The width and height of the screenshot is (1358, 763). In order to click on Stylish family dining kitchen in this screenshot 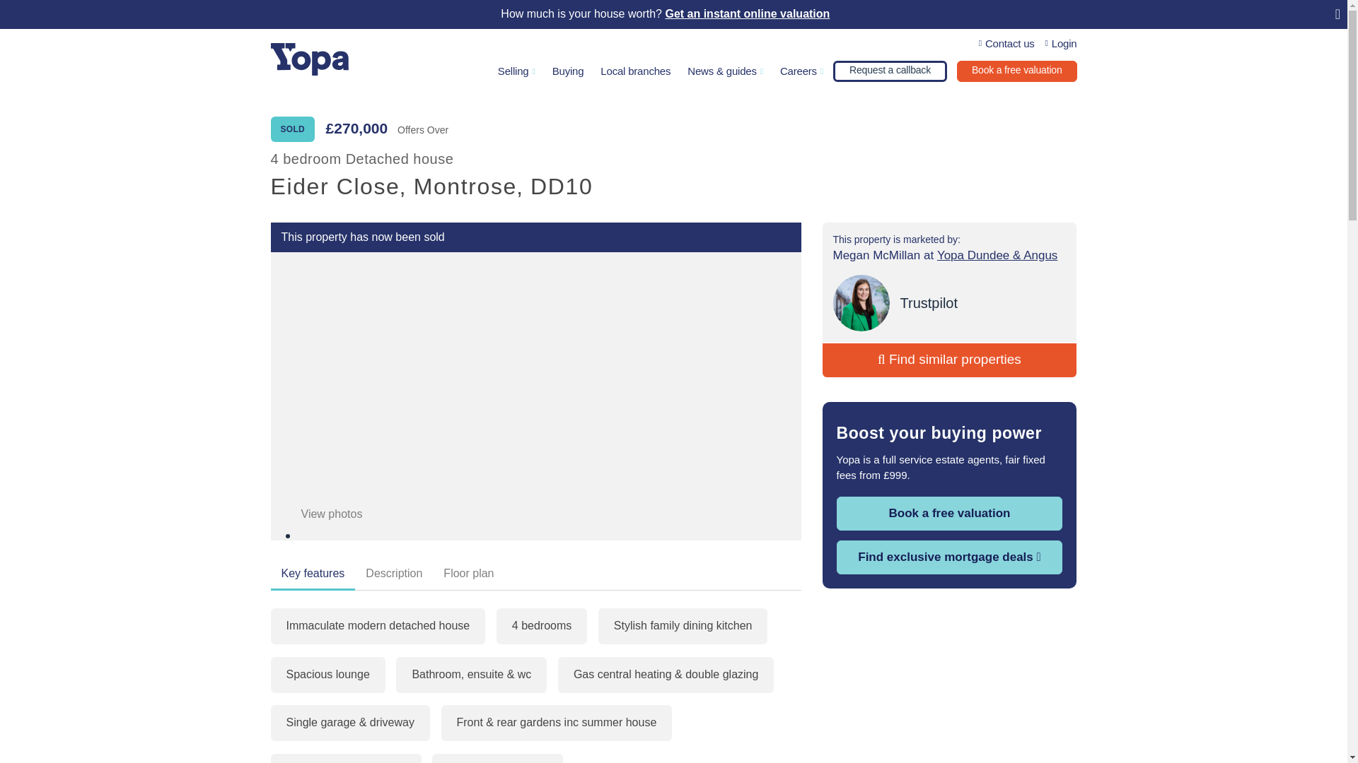, I will do `click(683, 626)`.